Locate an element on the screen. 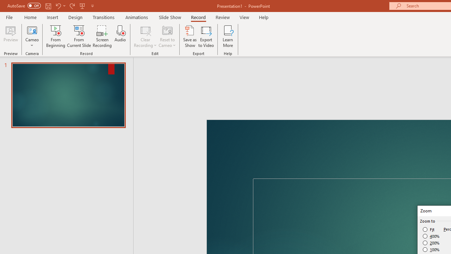 The width and height of the screenshot is (451, 254). Customize Quick Access Toolbar is located at coordinates (135, 11).